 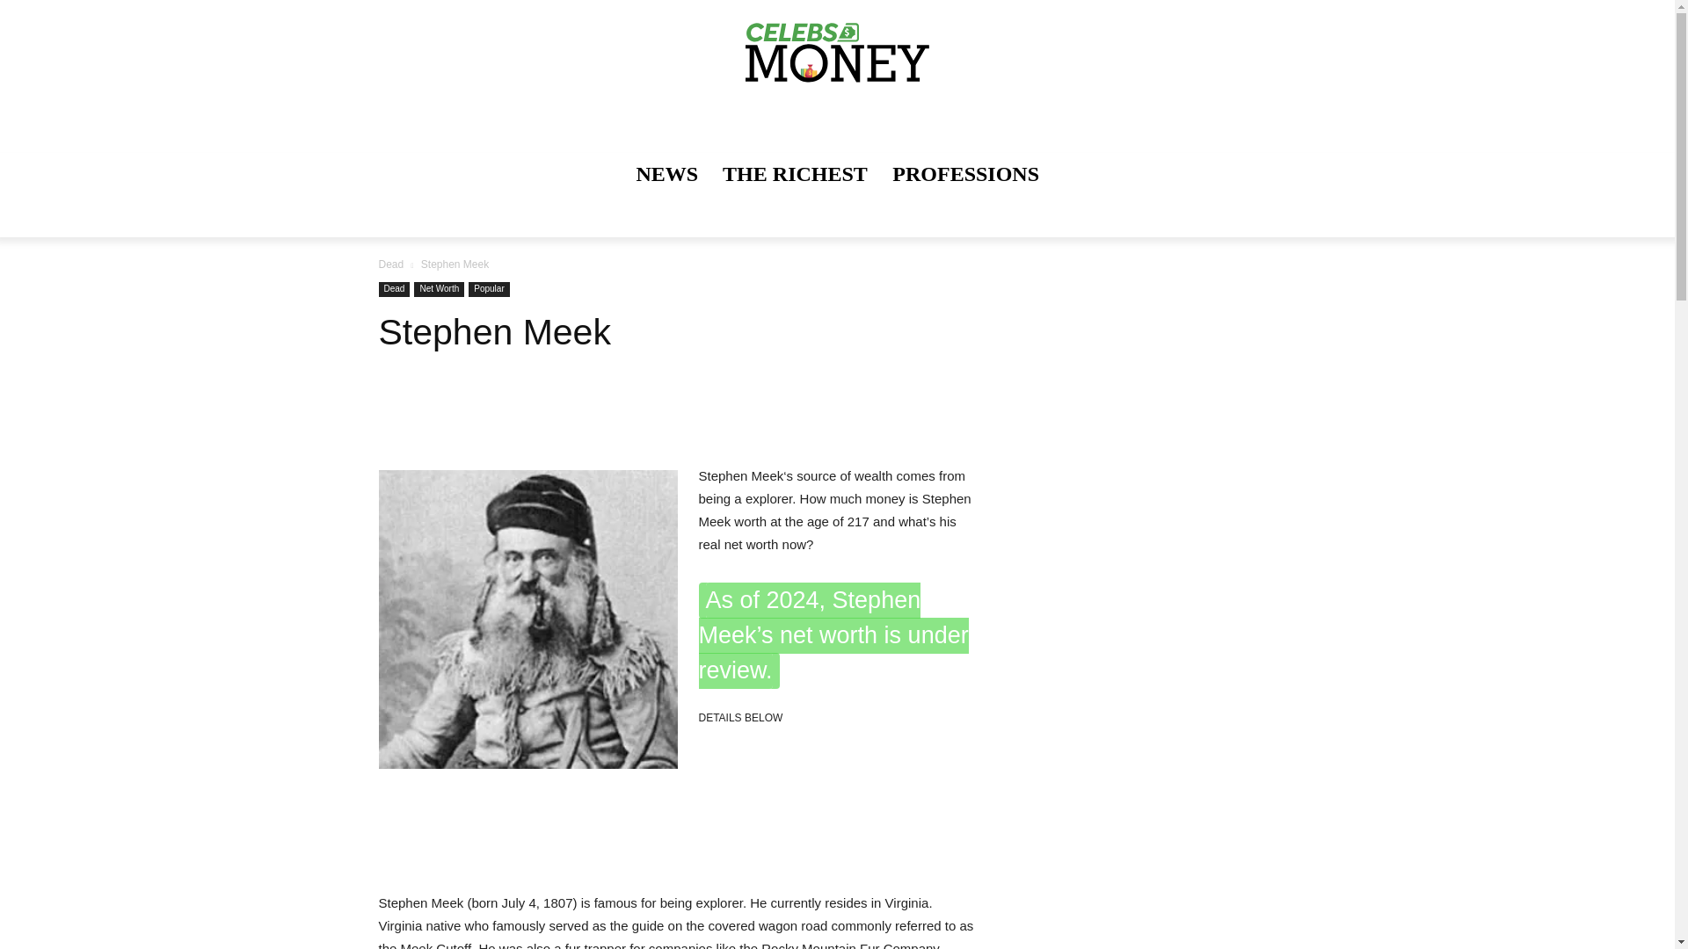 What do you see at coordinates (965, 174) in the screenshot?
I see `PROFESSIONS` at bounding box center [965, 174].